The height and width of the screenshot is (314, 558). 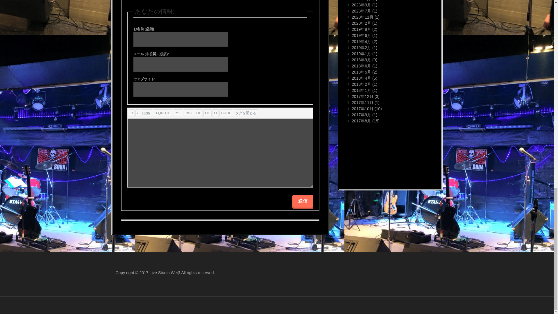 I want to click on b-quote, so click(x=163, y=113).